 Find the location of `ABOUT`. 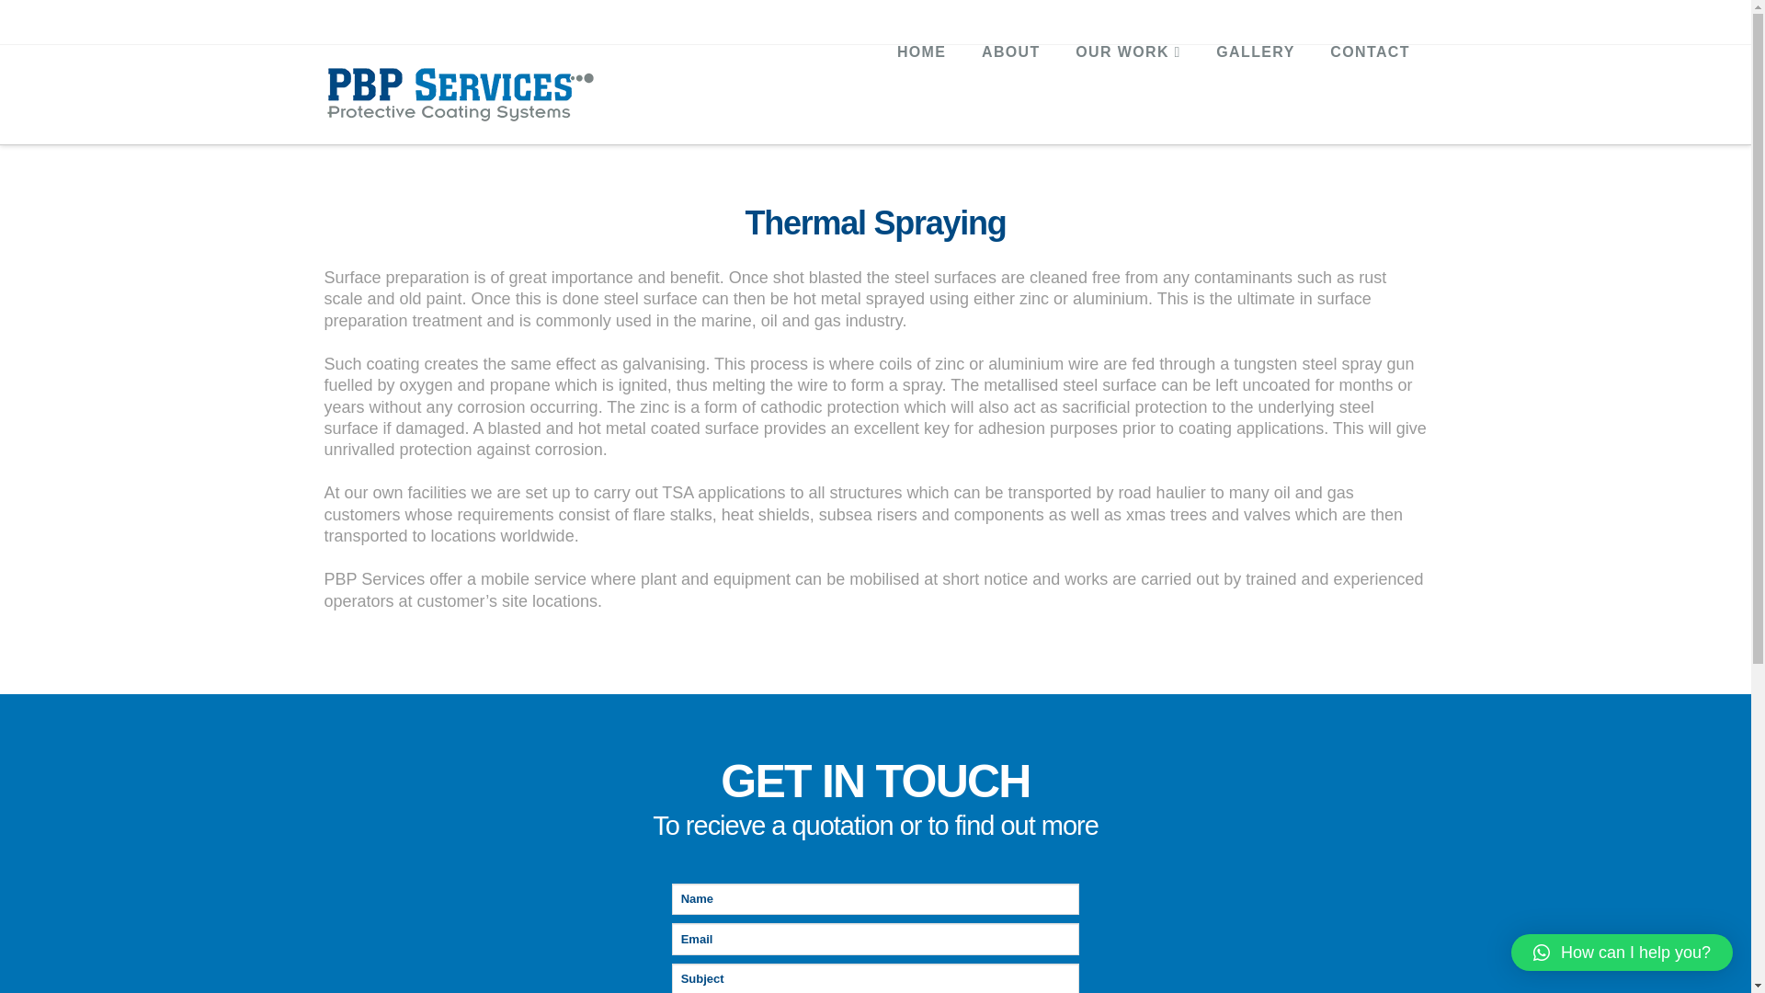

ABOUT is located at coordinates (1010, 86).